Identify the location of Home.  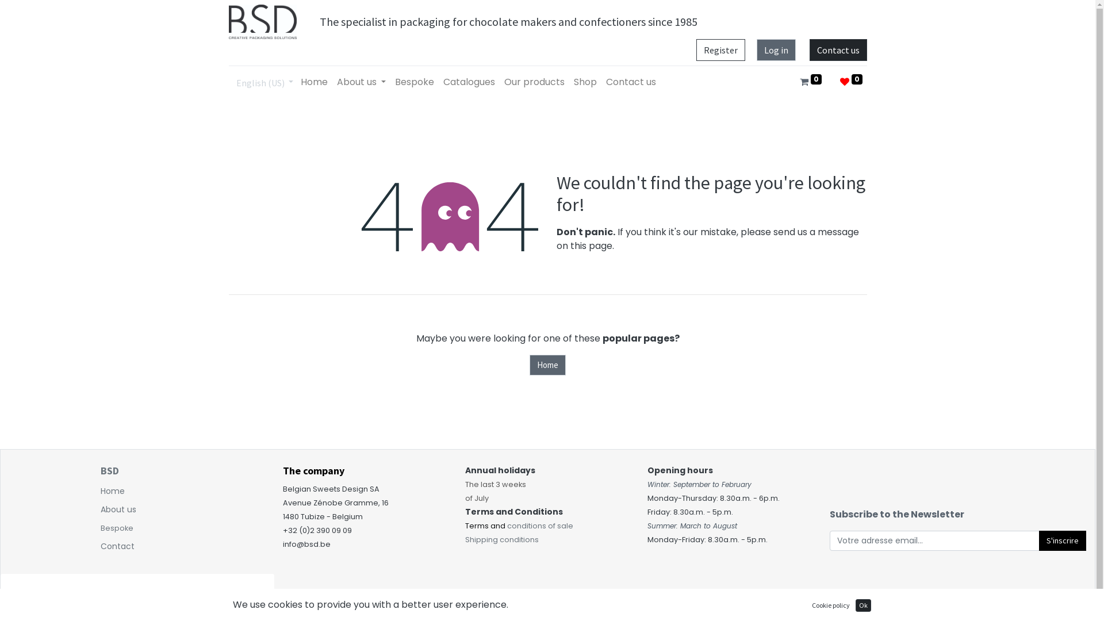
(314, 82).